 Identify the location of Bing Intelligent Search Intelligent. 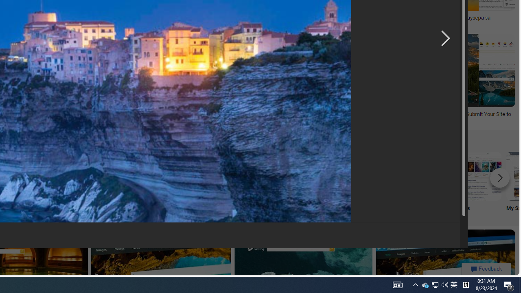
(262, 183).